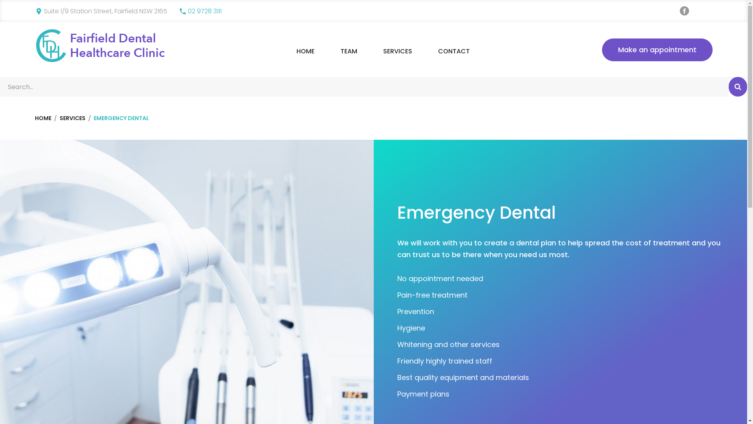 Image resolution: width=753 pixels, height=424 pixels. I want to click on SERVICES, so click(73, 118).